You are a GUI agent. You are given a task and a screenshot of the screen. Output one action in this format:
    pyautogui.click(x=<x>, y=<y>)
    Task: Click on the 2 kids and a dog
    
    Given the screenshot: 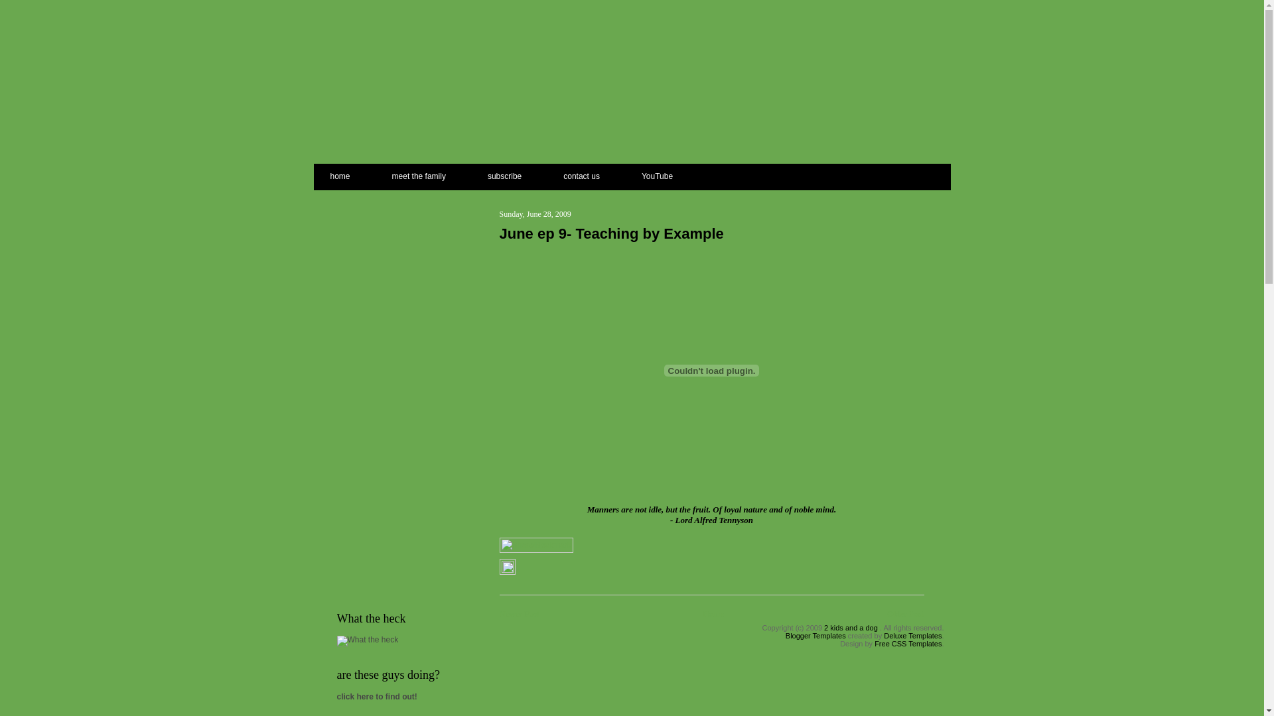 What is the action you would take?
    pyautogui.click(x=851, y=628)
    